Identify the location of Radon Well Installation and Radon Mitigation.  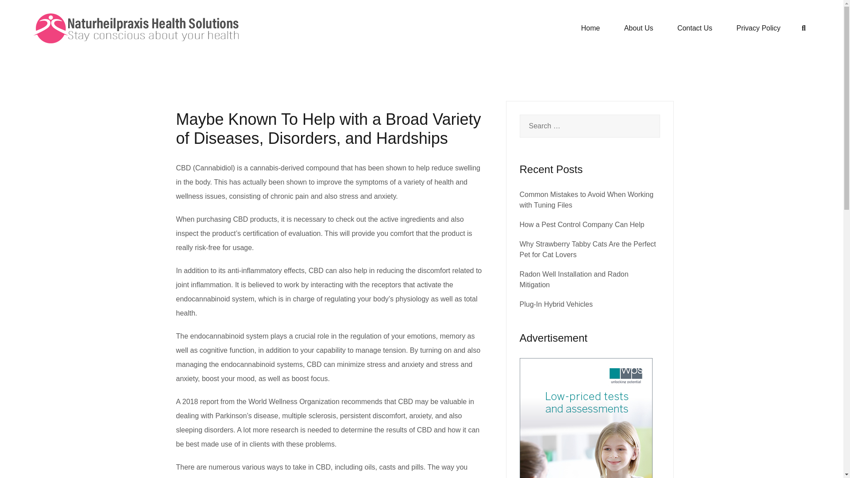
(574, 280).